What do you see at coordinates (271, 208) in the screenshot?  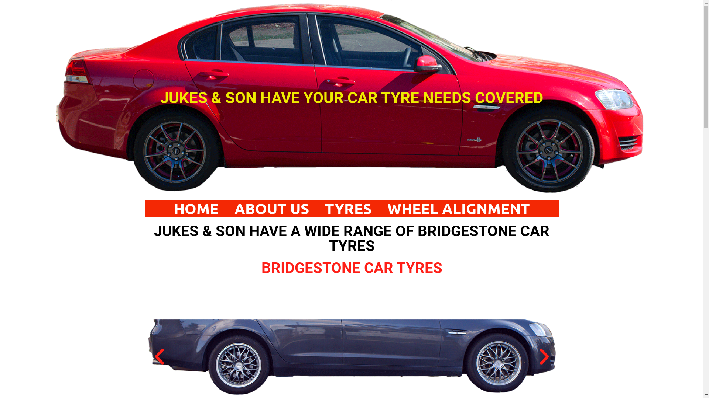 I see `ABOUT US` at bounding box center [271, 208].